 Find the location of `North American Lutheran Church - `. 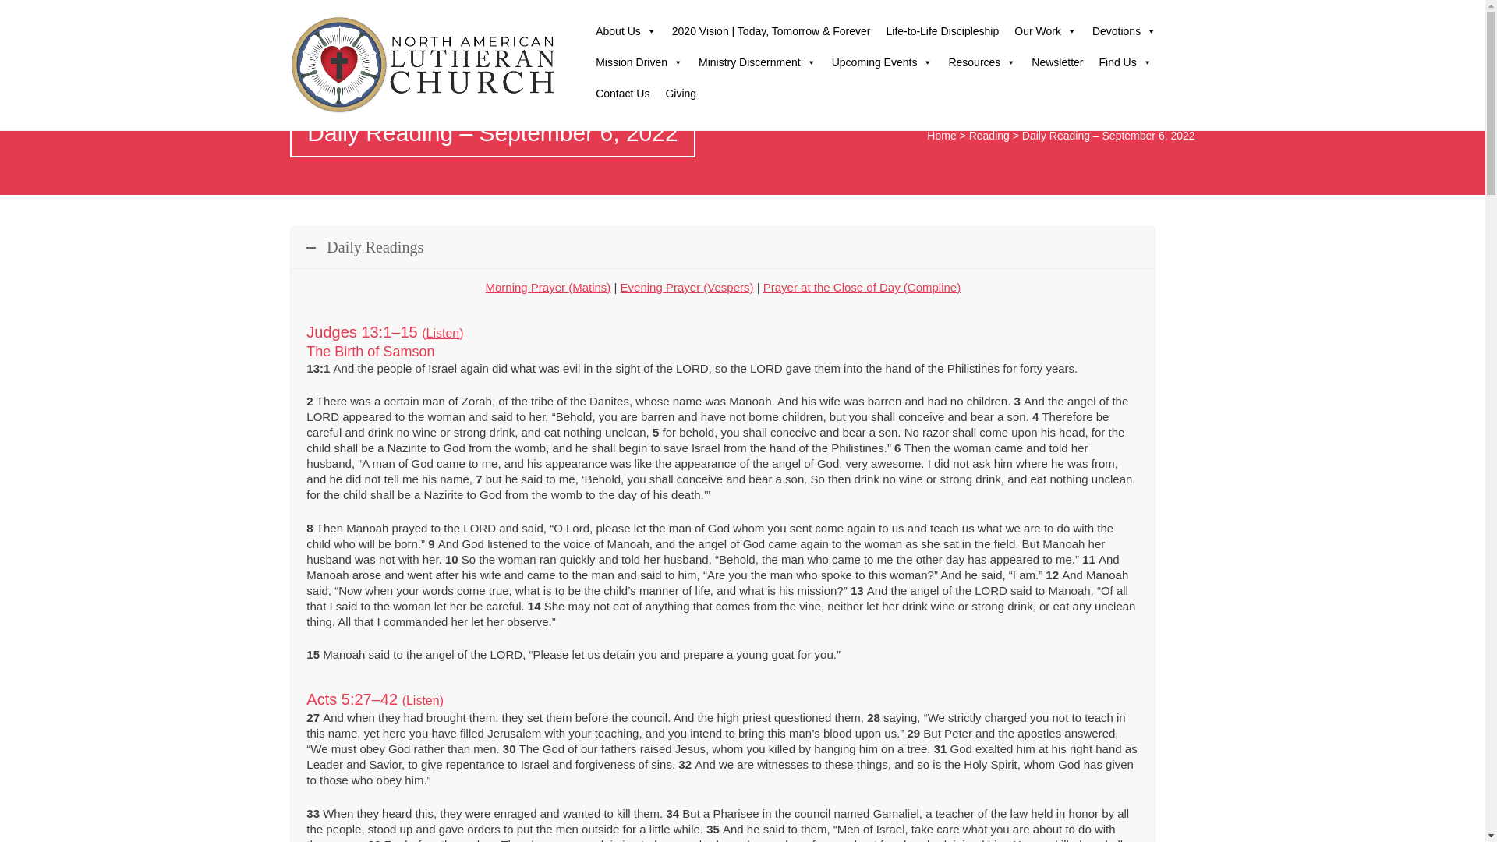

North American Lutheran Church -  is located at coordinates (425, 65).